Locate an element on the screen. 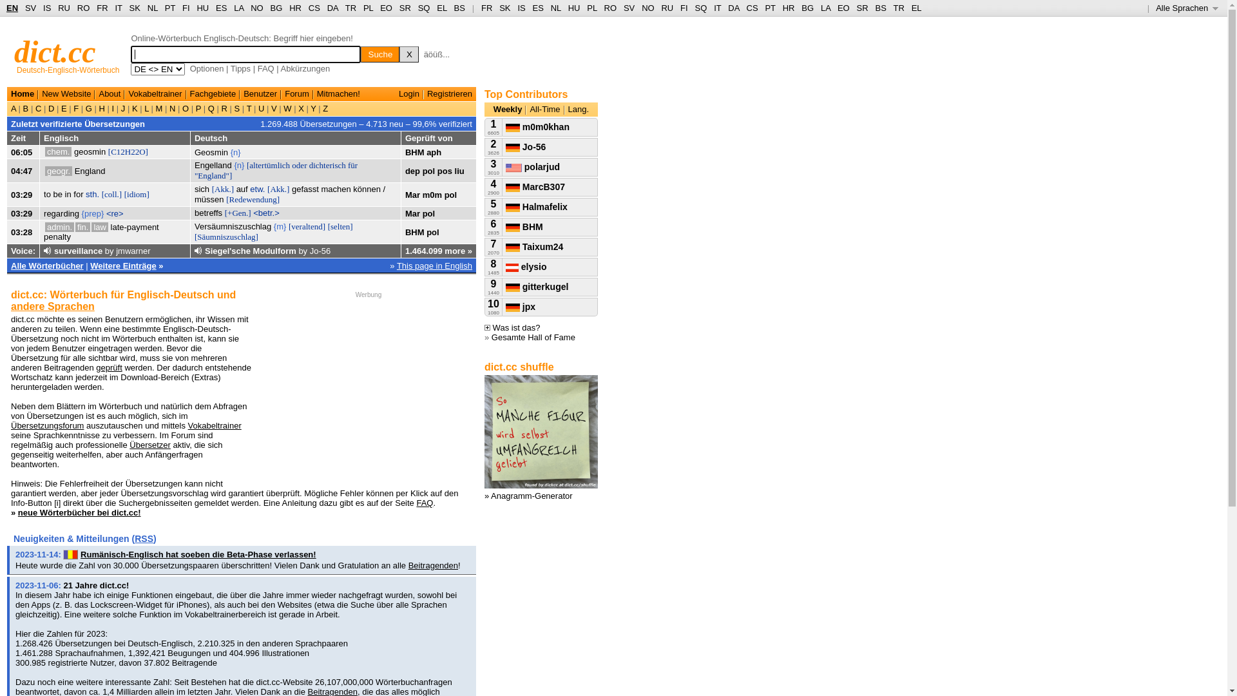  Z is located at coordinates (325, 108).